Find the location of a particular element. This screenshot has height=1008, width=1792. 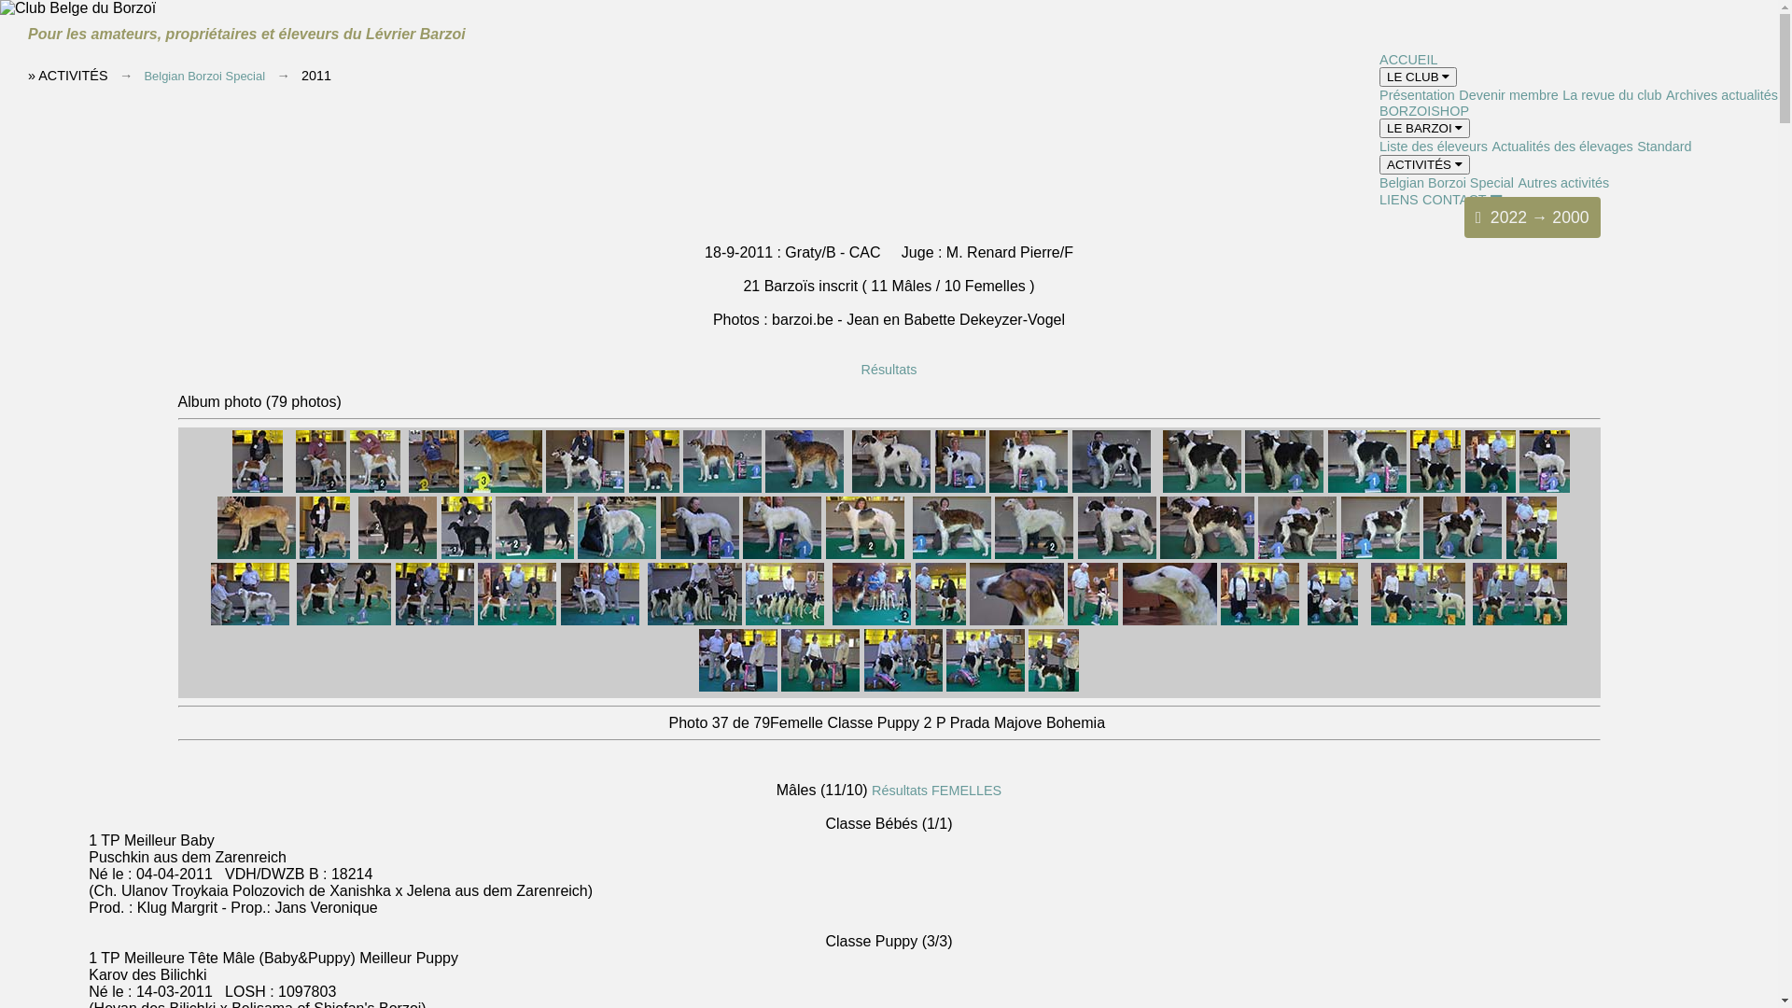

agrandir is located at coordinates (258, 488).